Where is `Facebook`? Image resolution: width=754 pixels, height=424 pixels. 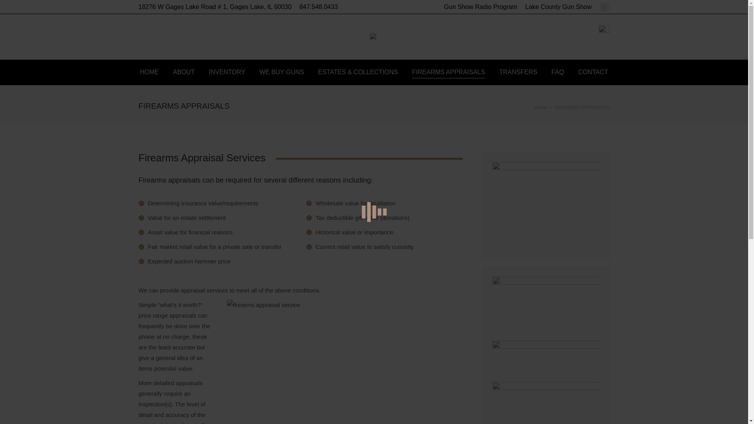
Facebook is located at coordinates (604, 7).